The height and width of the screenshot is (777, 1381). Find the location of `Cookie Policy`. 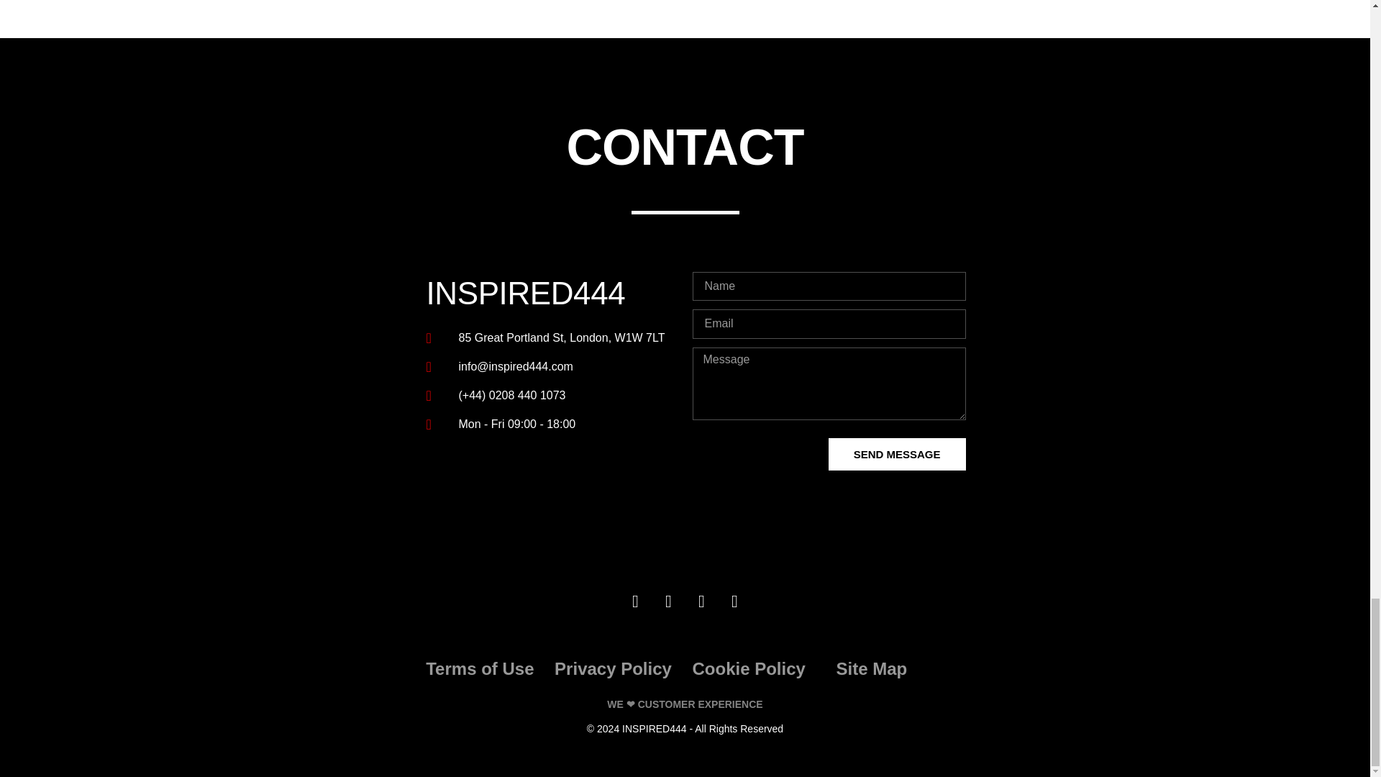

Cookie Policy is located at coordinates (748, 668).